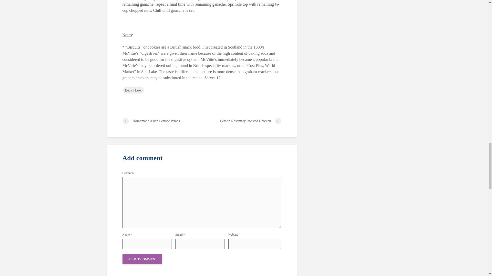  Describe the element at coordinates (133, 90) in the screenshot. I see `Becky Low` at that location.